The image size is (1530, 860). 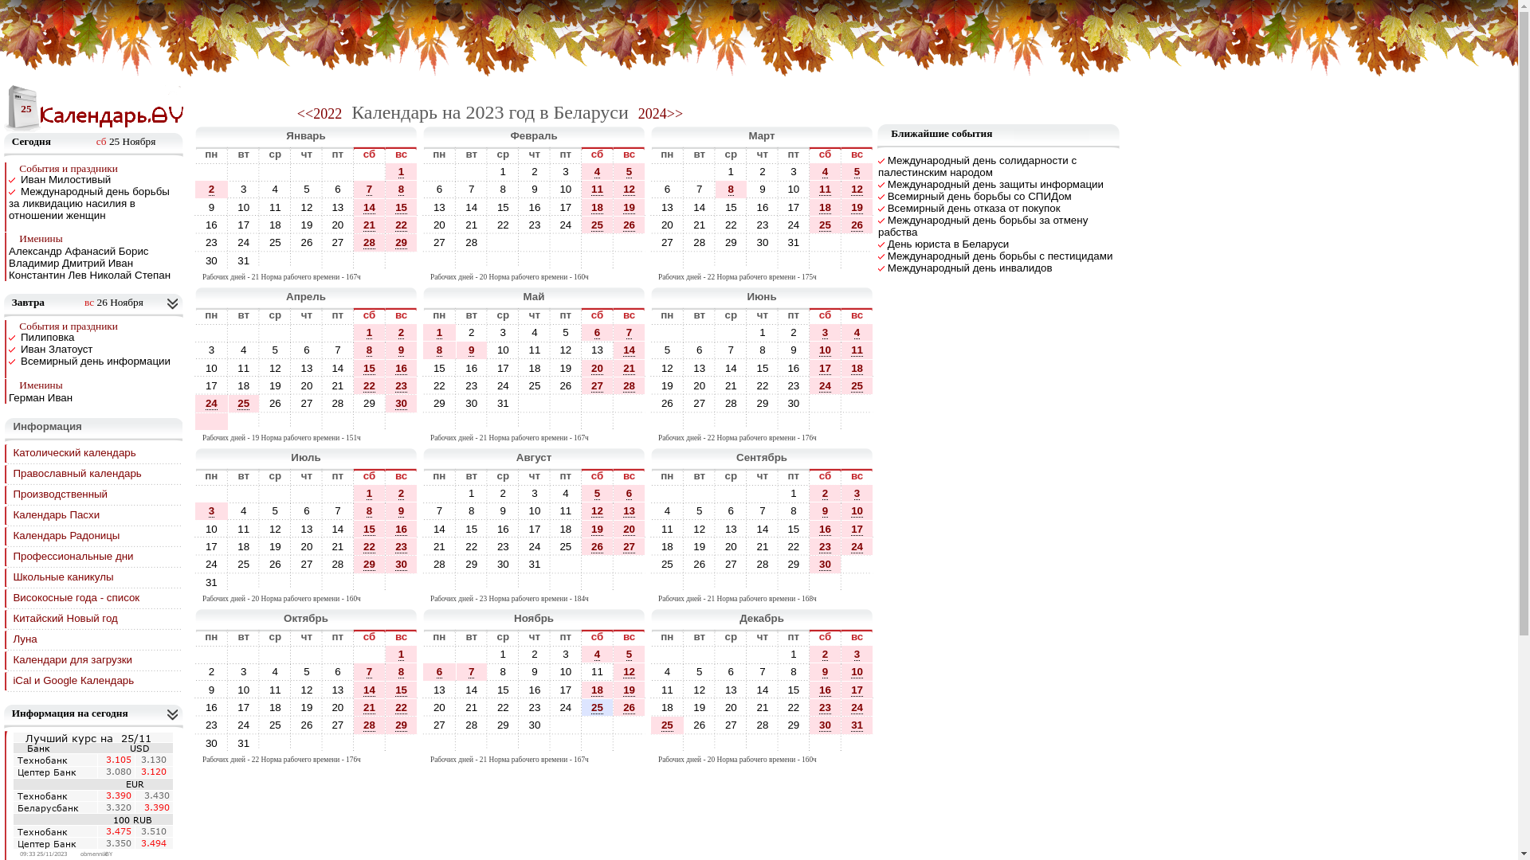 I want to click on 23, so click(x=535, y=225).